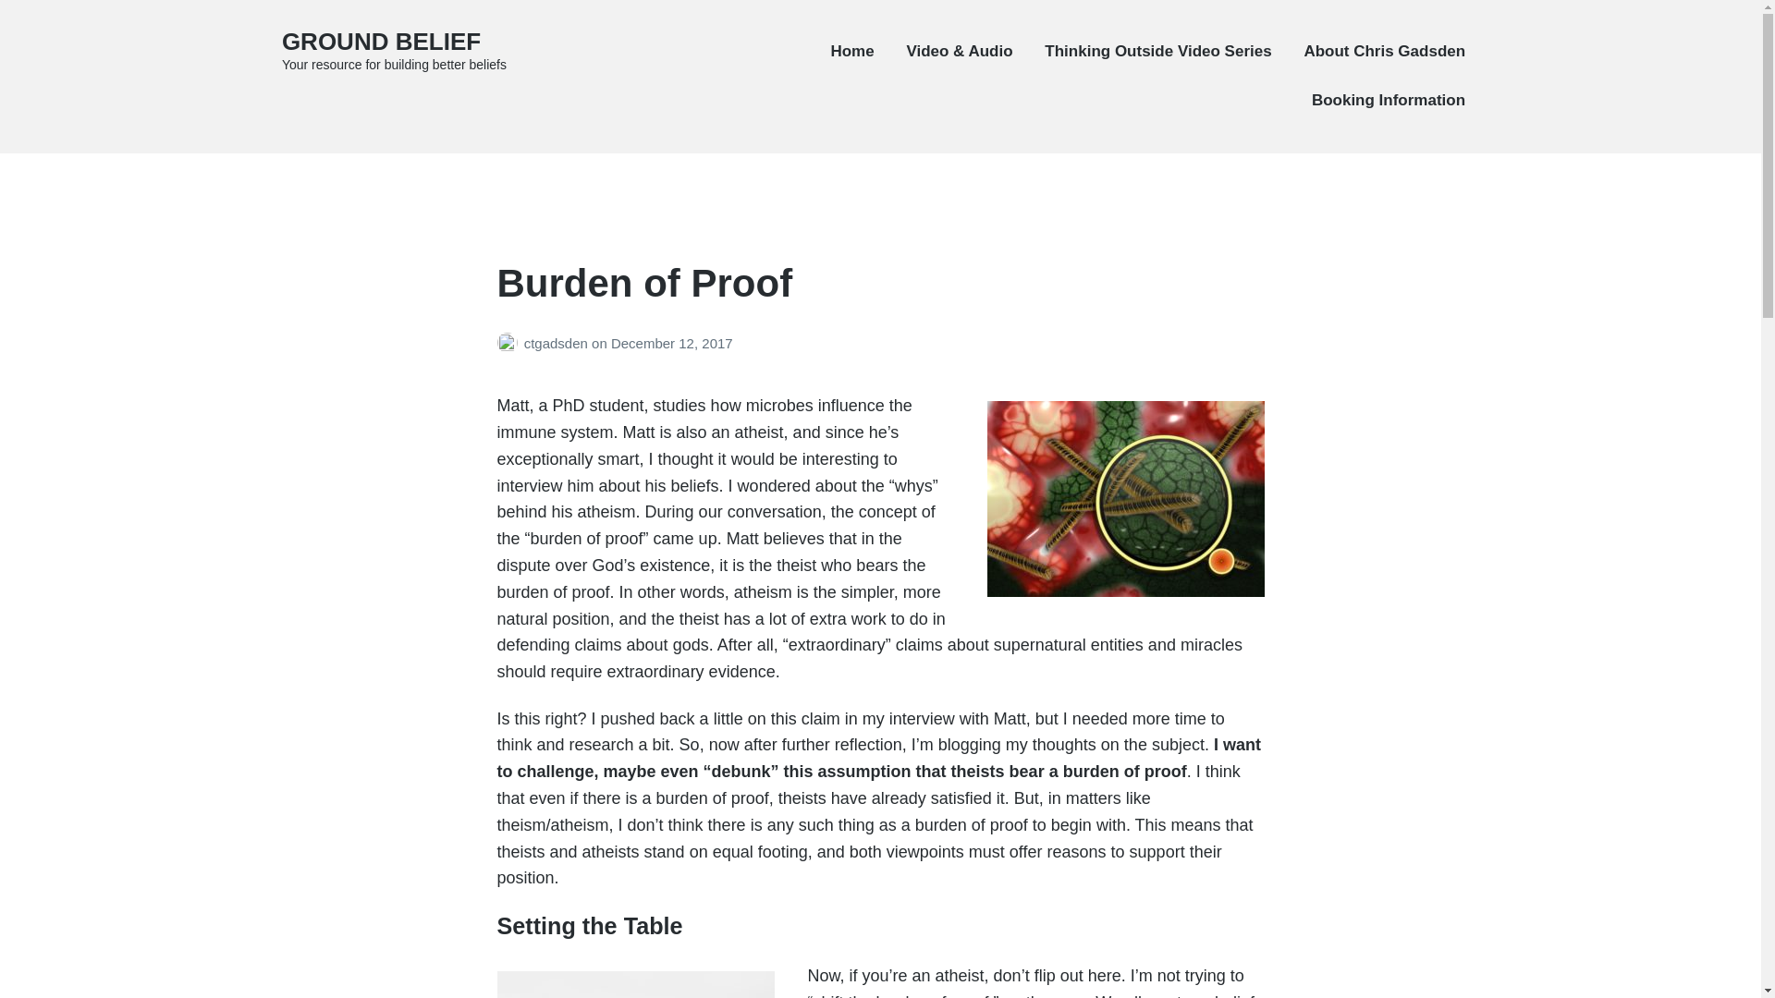  What do you see at coordinates (557, 343) in the screenshot?
I see `ctgadsden` at bounding box center [557, 343].